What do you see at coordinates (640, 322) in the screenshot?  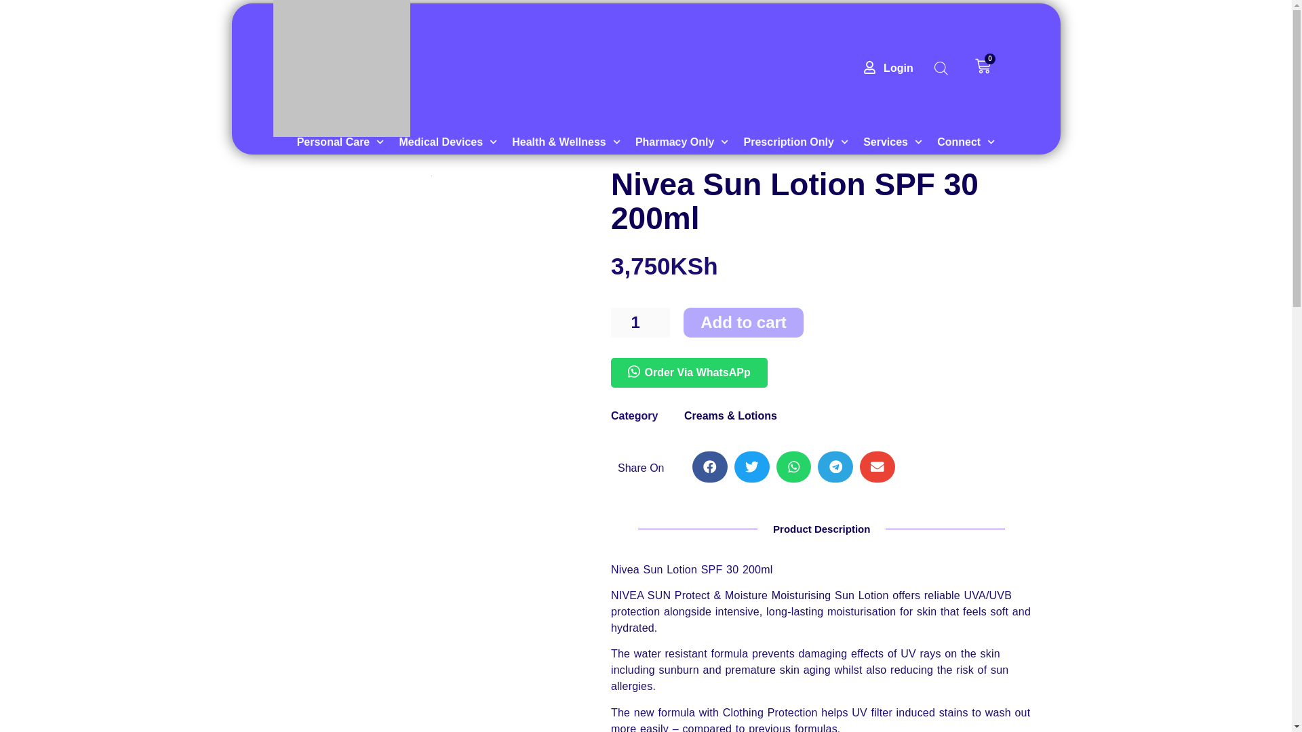 I see `1` at bounding box center [640, 322].